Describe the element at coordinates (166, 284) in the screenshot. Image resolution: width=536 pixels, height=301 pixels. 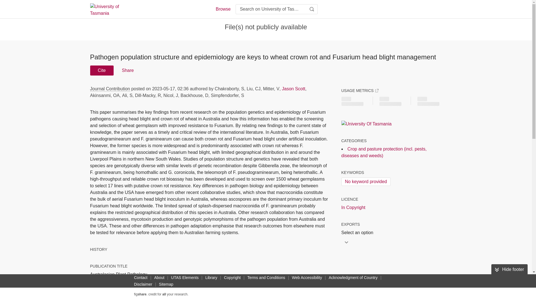
I see `Sitemap` at that location.